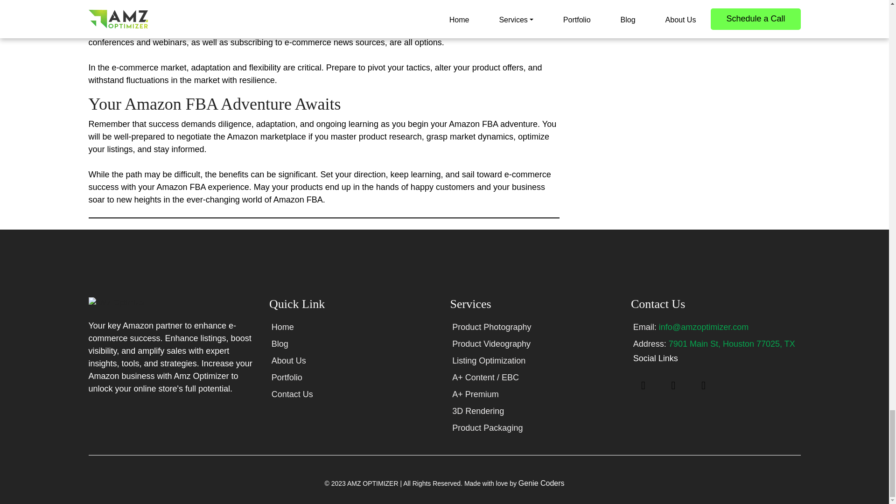  I want to click on About Us, so click(288, 360).